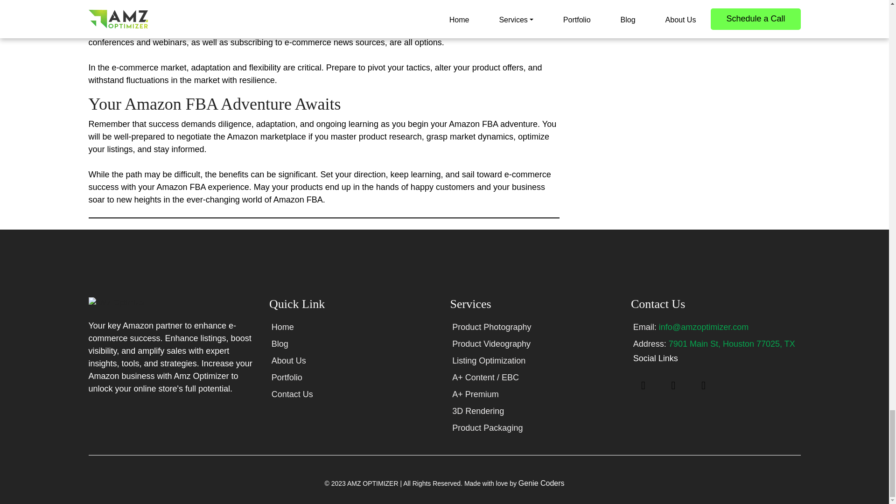  I want to click on About Us, so click(288, 360).